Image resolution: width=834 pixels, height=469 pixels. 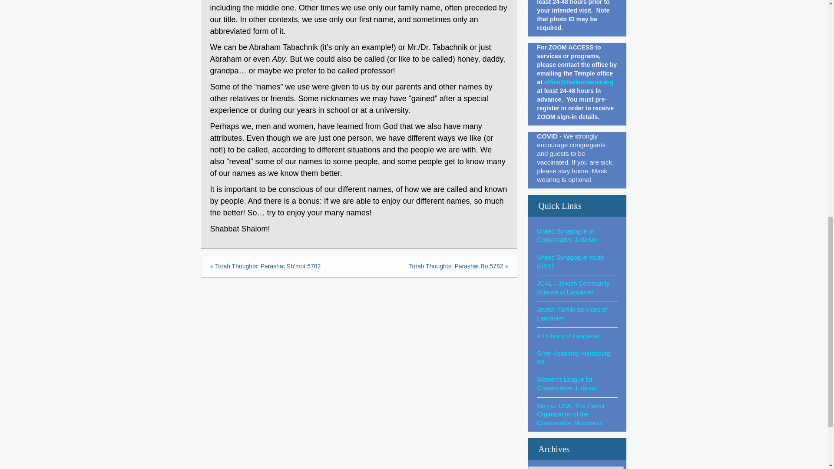 I want to click on Torah Thoughts: Parashat Bo 5782, so click(x=456, y=266).